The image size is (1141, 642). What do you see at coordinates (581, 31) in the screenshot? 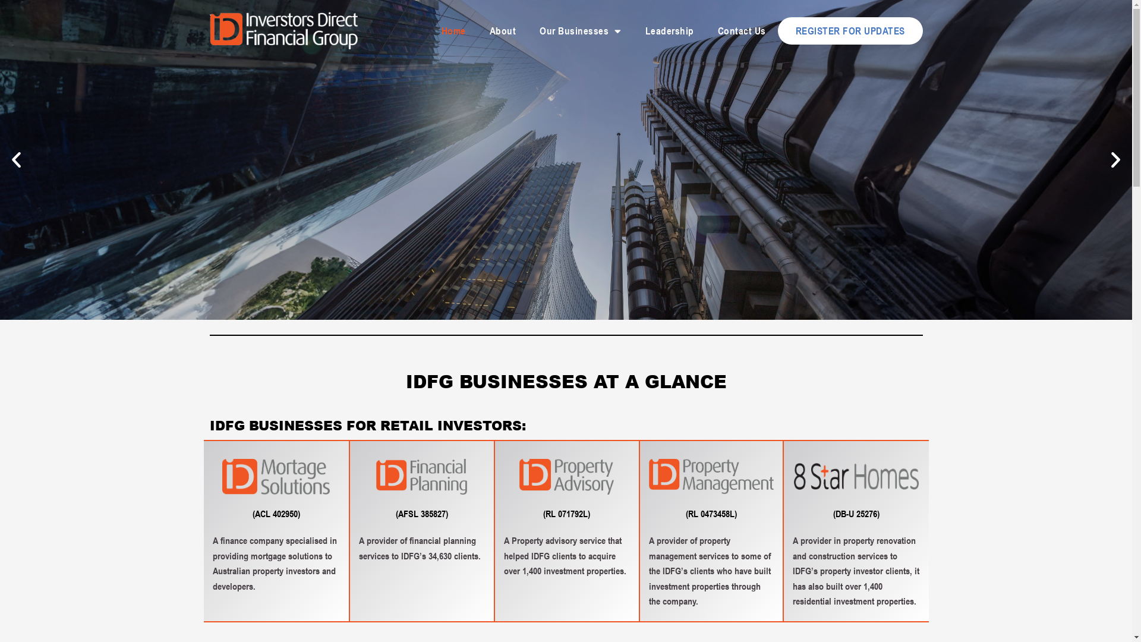
I see `Our Businesses` at bounding box center [581, 31].